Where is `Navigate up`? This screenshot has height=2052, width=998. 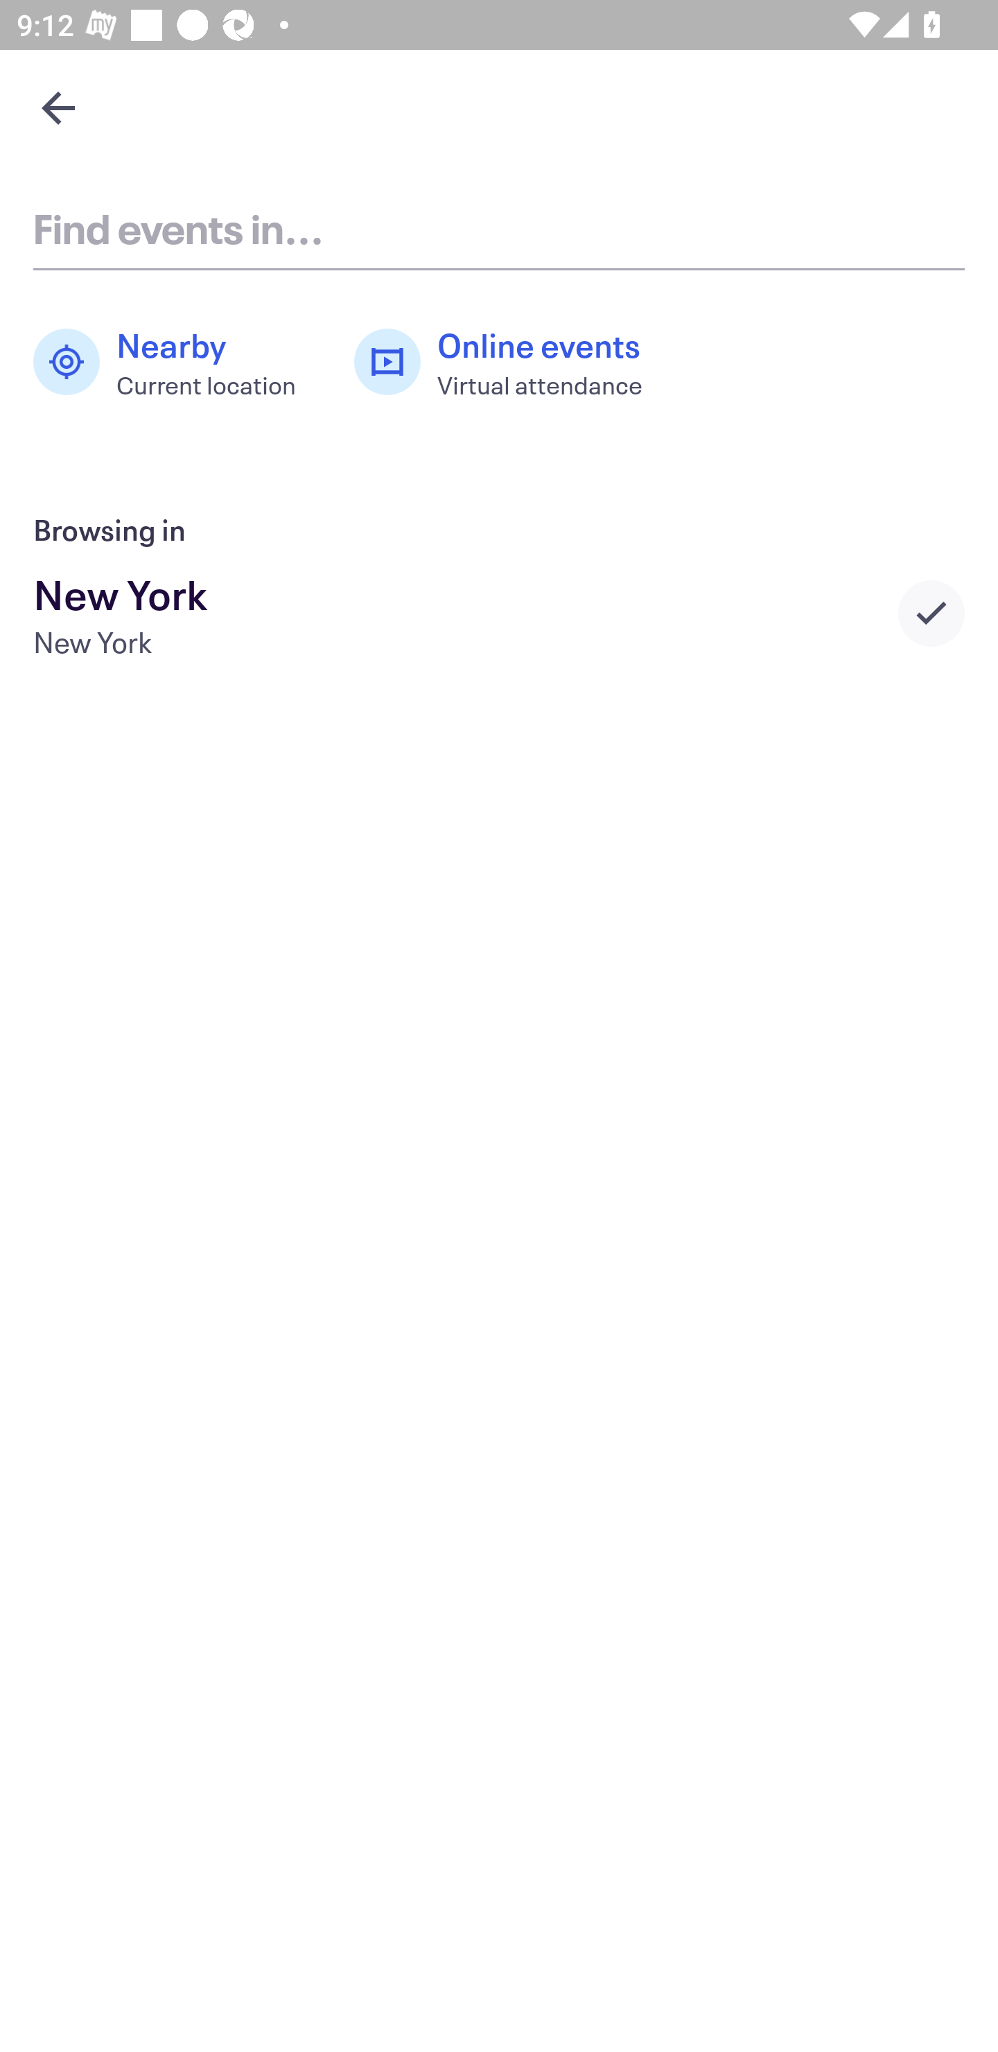 Navigate up is located at coordinates (58, 107).